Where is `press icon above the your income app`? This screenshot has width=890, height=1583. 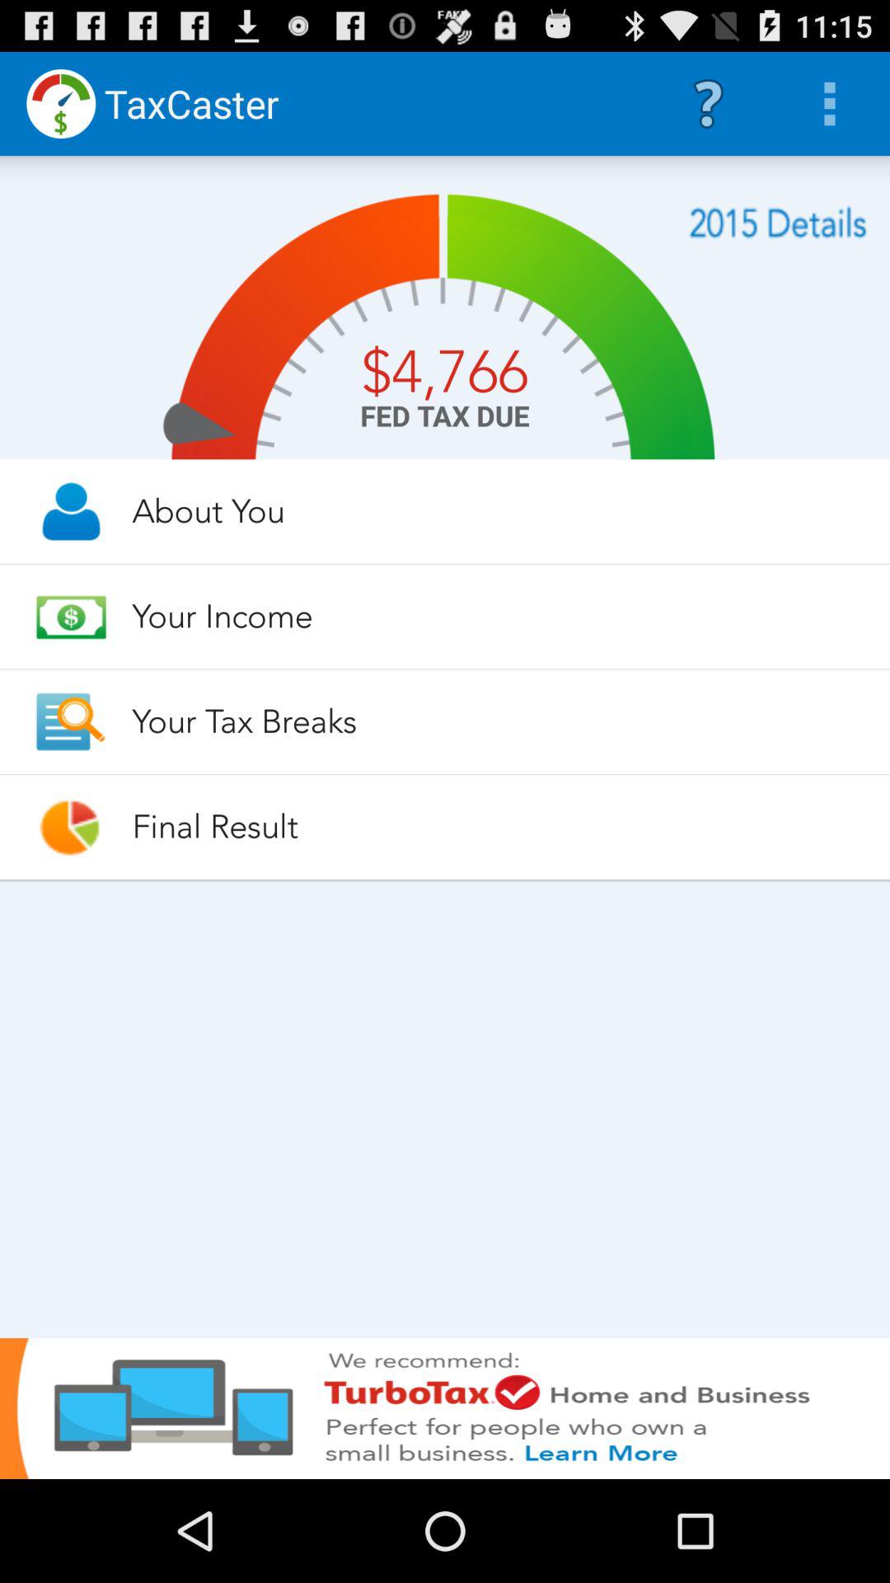
press icon above the your income app is located at coordinates (496, 511).